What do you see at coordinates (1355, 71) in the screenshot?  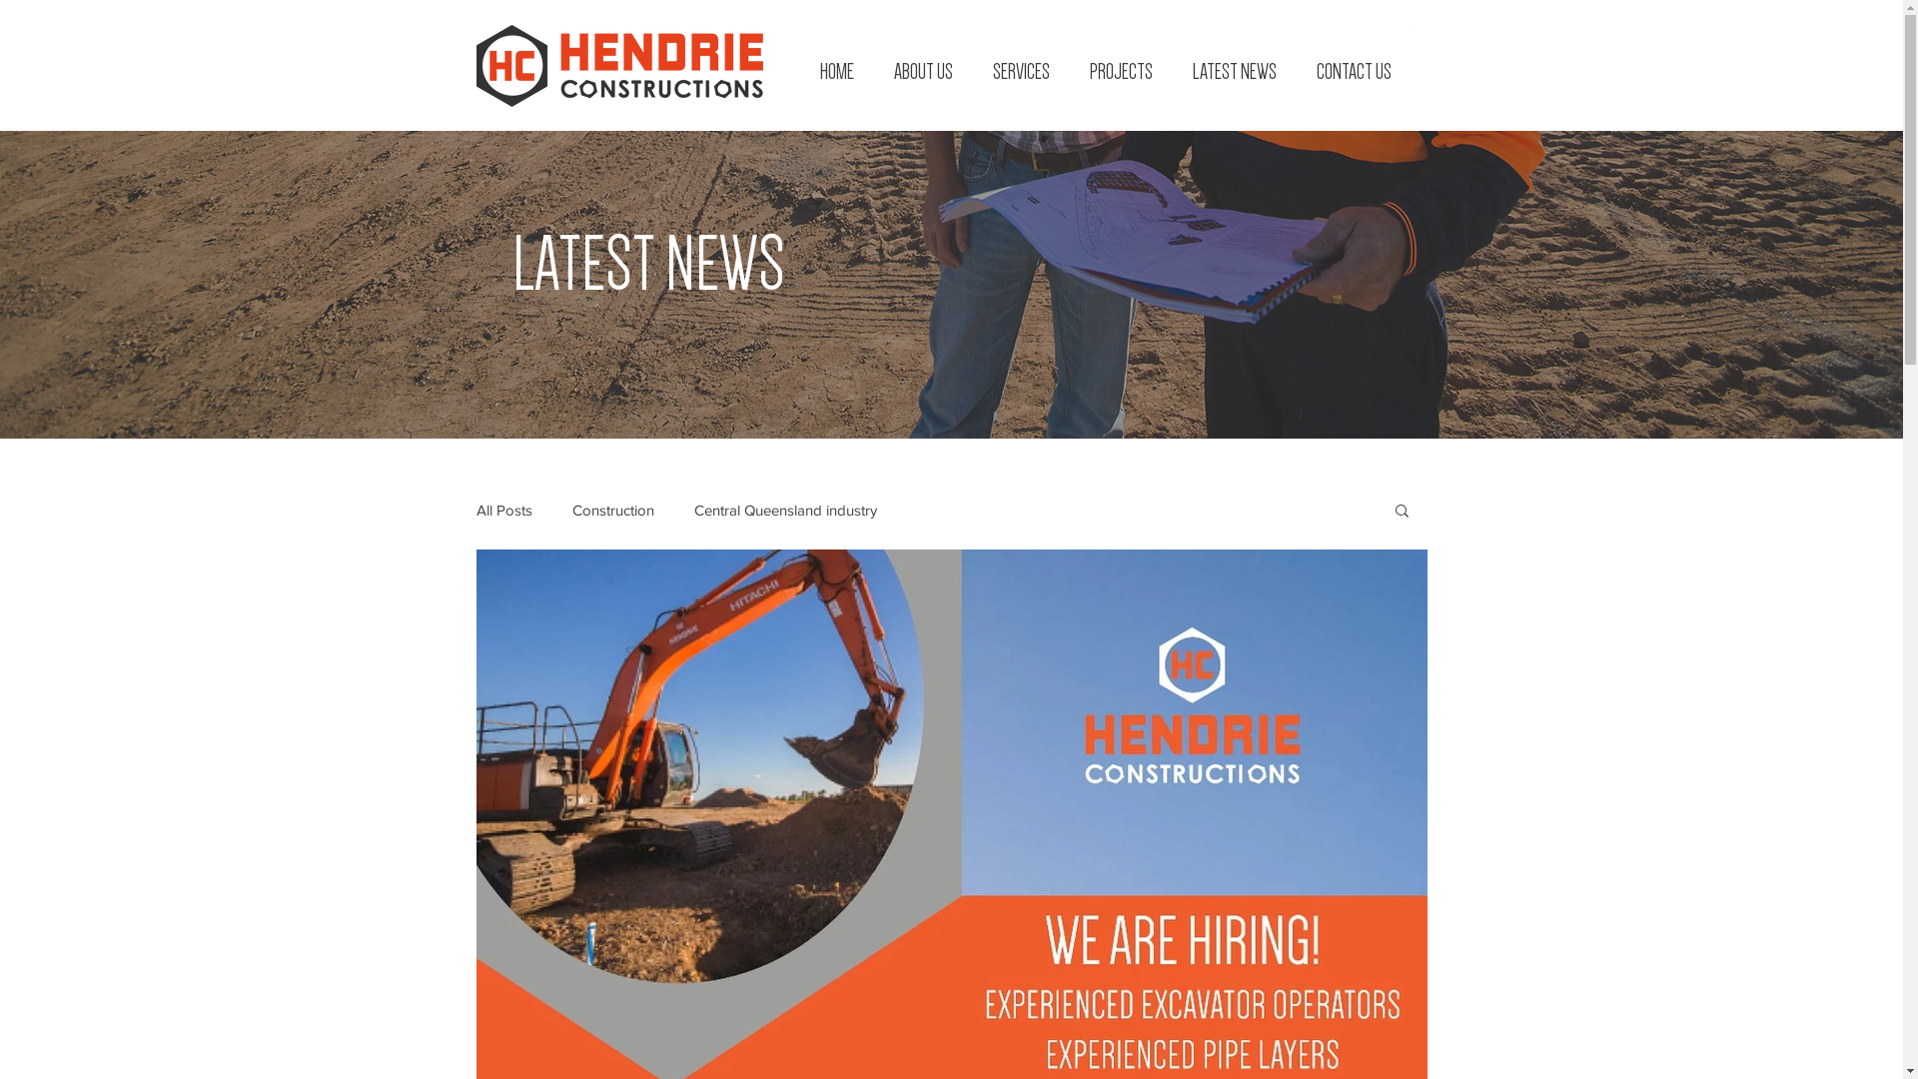 I see `CONTACT US` at bounding box center [1355, 71].